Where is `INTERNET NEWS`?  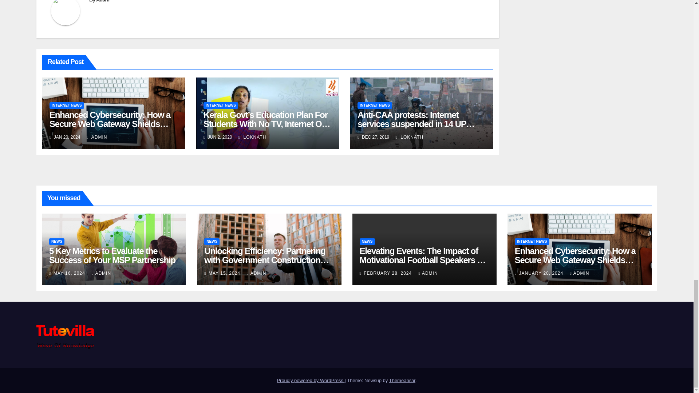
INTERNET NEWS is located at coordinates (221, 106).